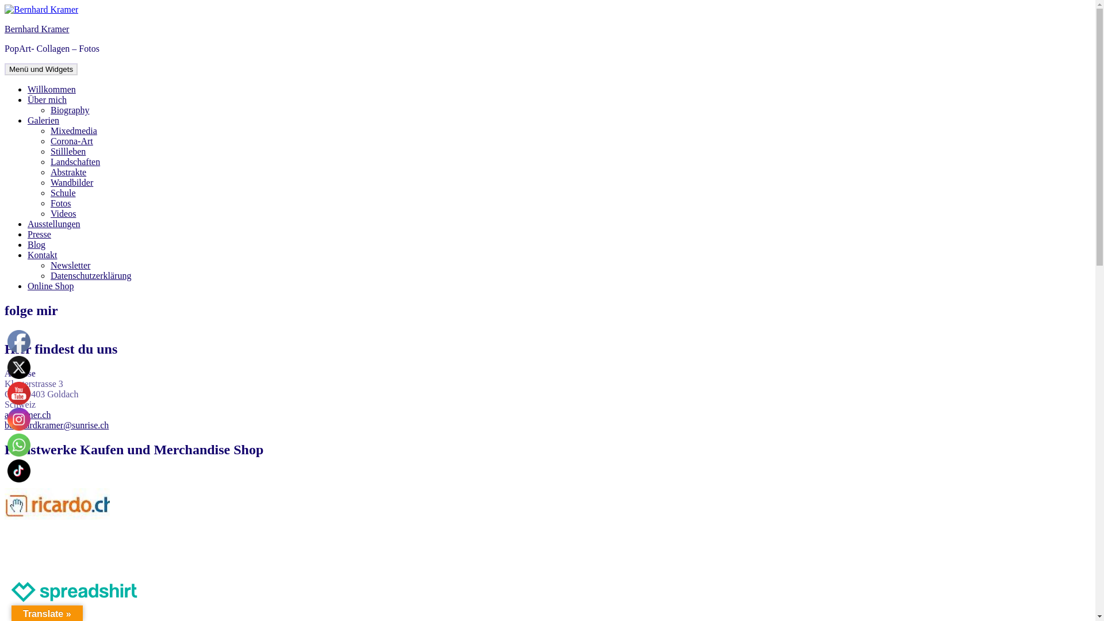 The height and width of the screenshot is (621, 1104). Describe the element at coordinates (72, 183) in the screenshot. I see `Wandbilder` at that location.